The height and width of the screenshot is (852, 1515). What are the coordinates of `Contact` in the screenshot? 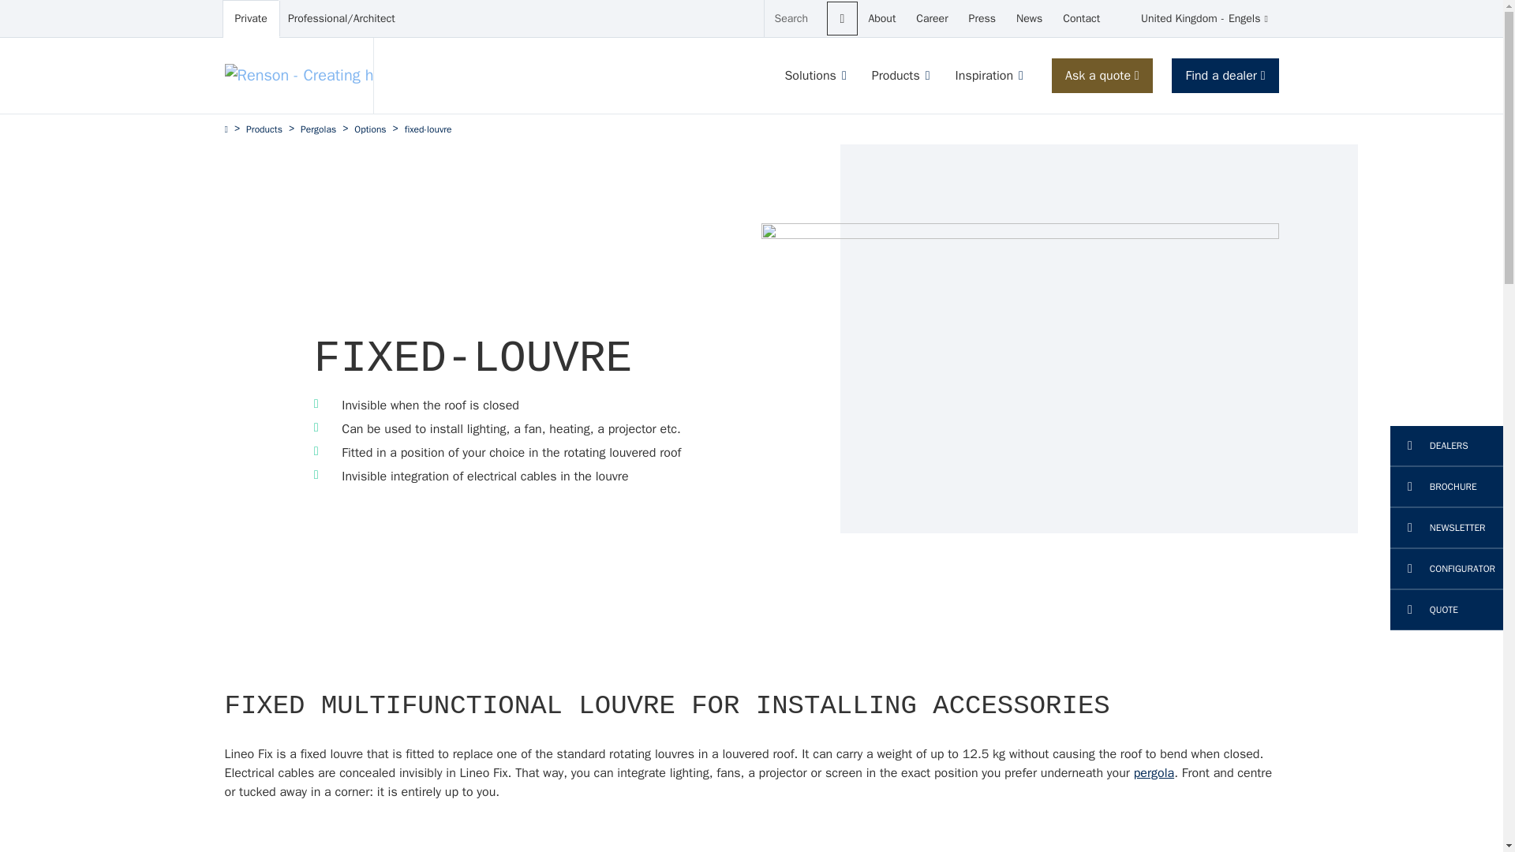 It's located at (1029, 19).